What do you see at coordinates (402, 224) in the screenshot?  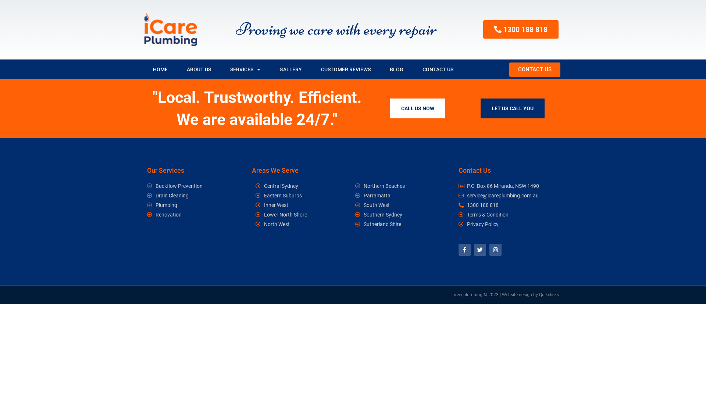 I see `Sutherland Shire` at bounding box center [402, 224].